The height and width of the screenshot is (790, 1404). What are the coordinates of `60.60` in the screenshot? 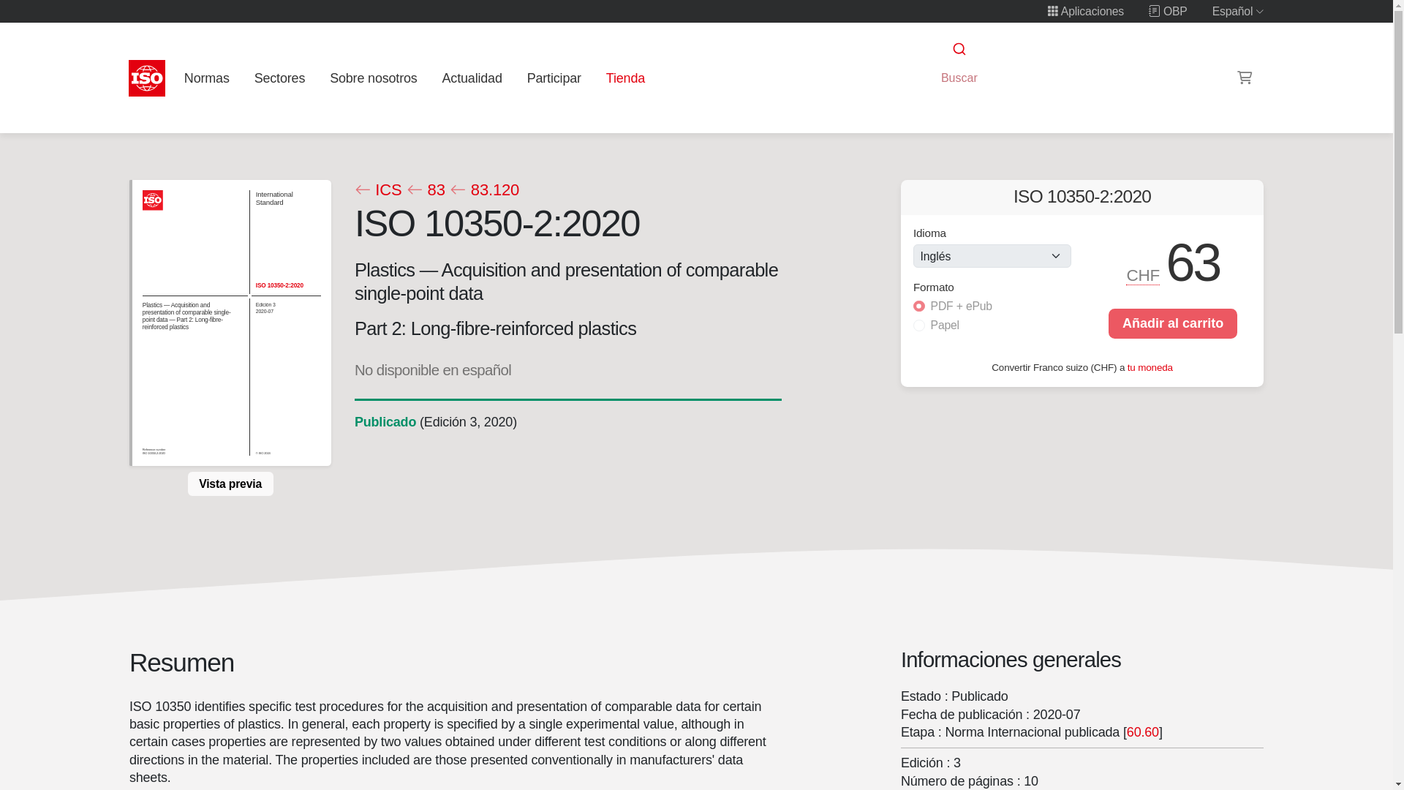 It's located at (1143, 731).